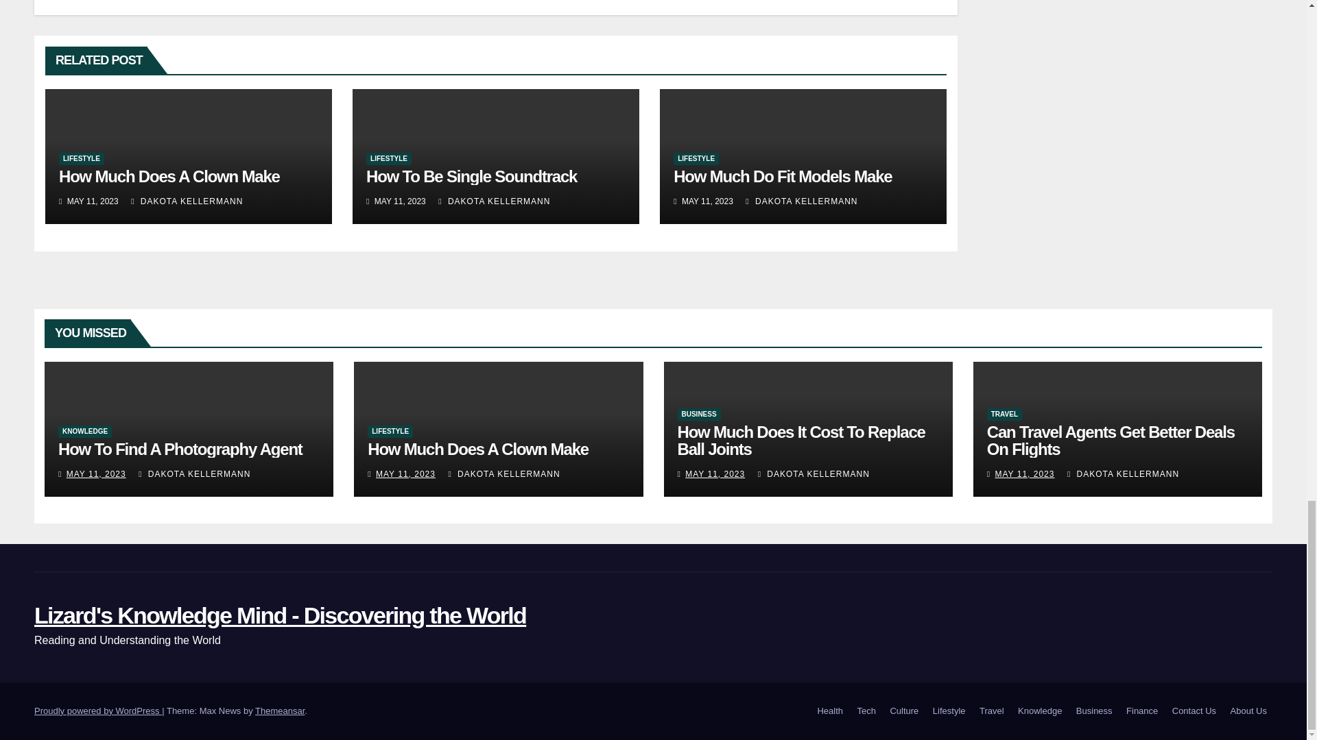 This screenshot has width=1317, height=740. What do you see at coordinates (1111, 440) in the screenshot?
I see `Permalink to: Can Travel Agents Get Better Deals On Flights` at bounding box center [1111, 440].